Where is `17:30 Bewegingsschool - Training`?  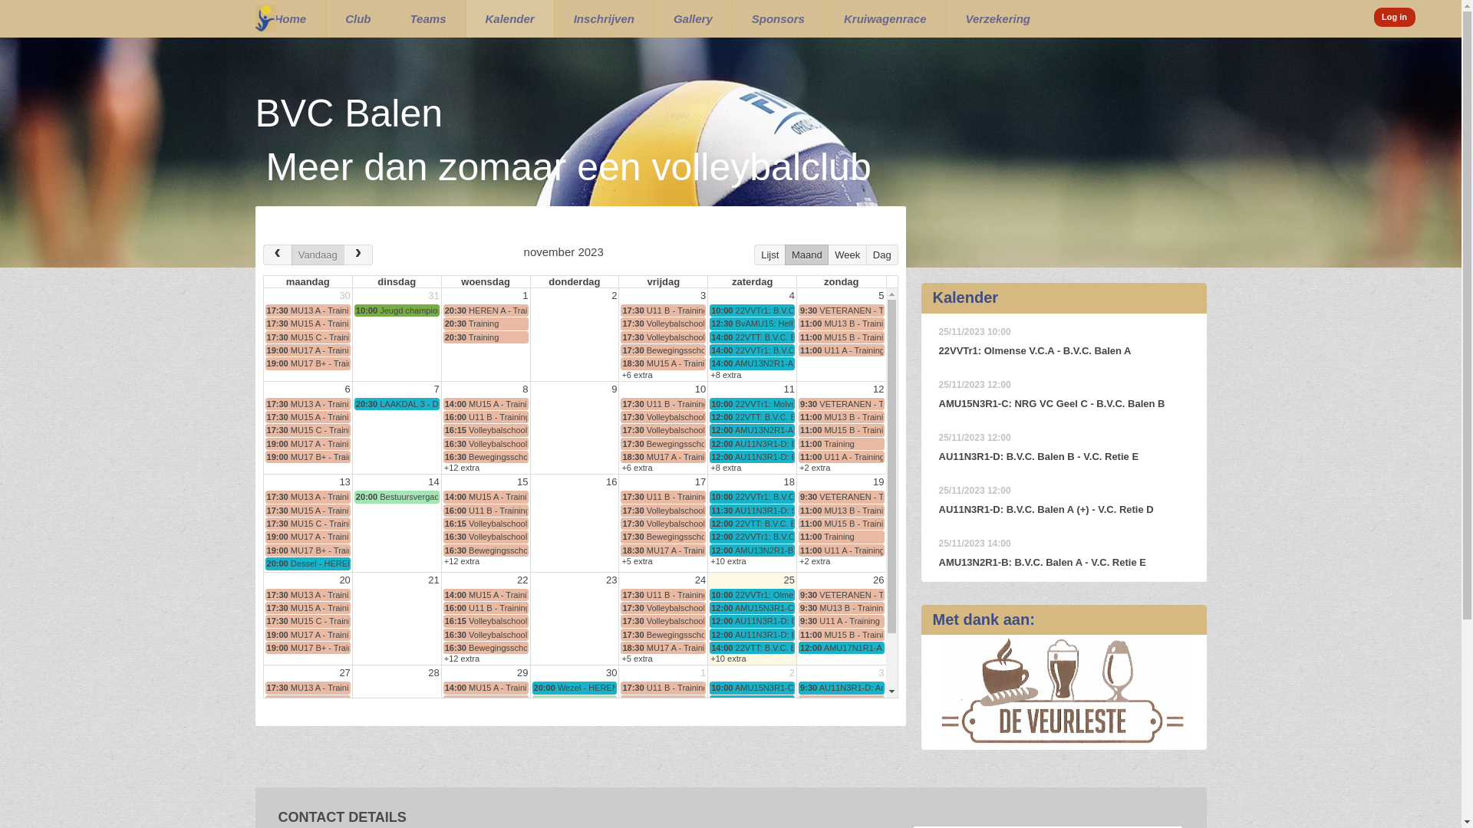
17:30 Bewegingsschool - Training is located at coordinates (663, 350).